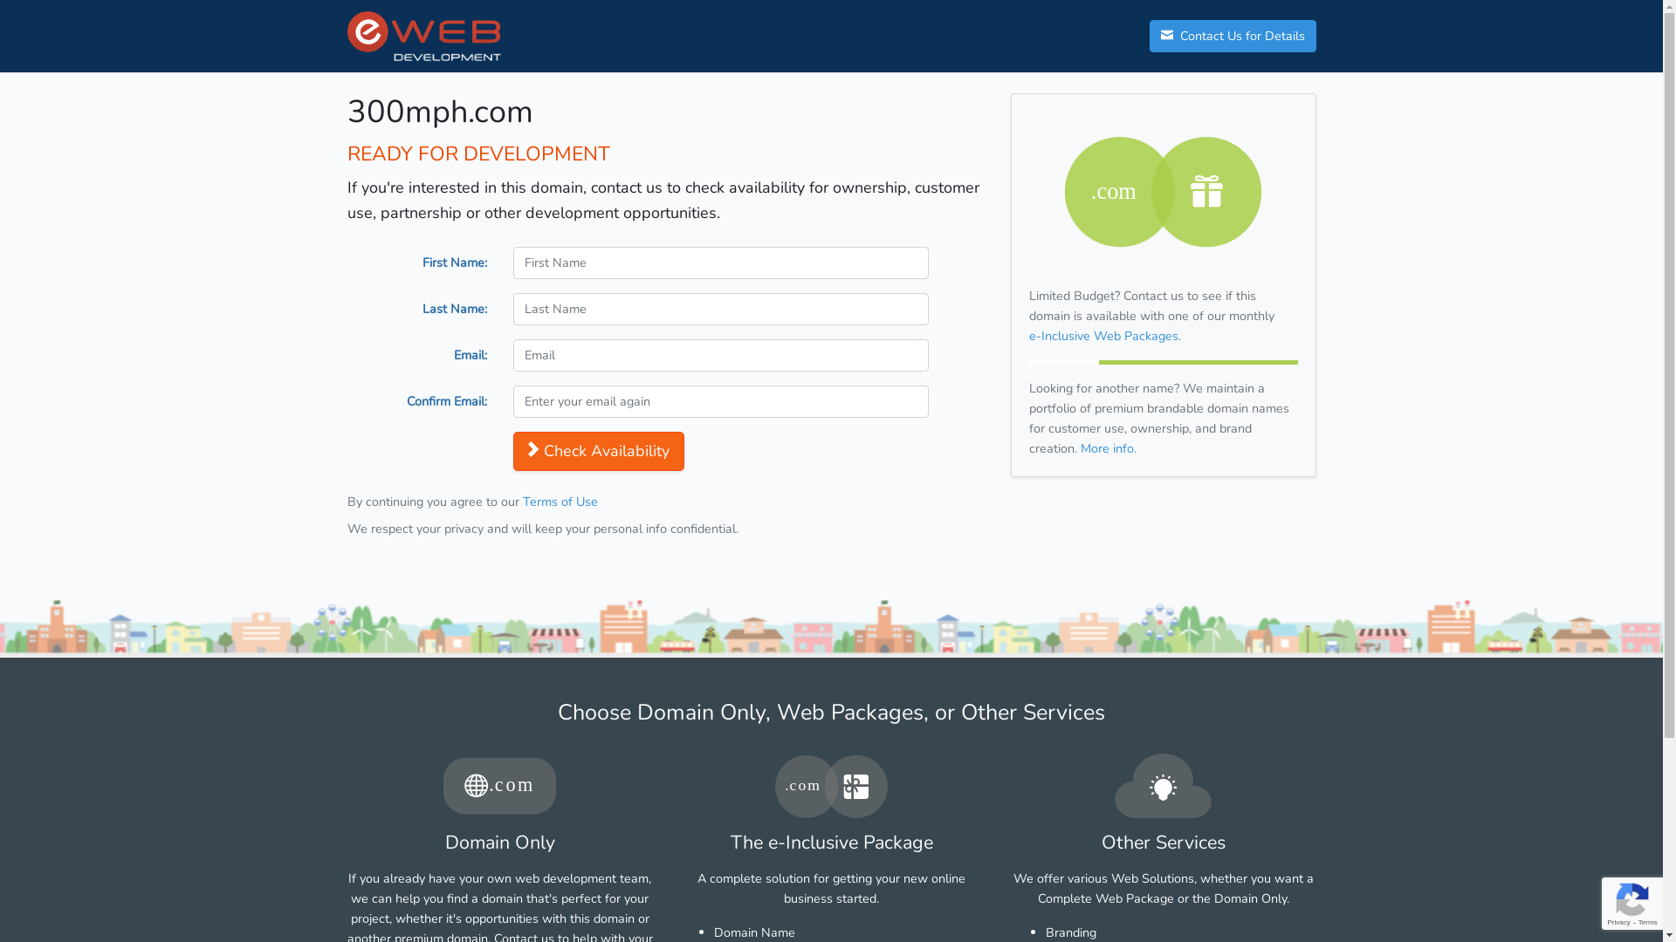  I want to click on Check Availability, so click(599, 452).